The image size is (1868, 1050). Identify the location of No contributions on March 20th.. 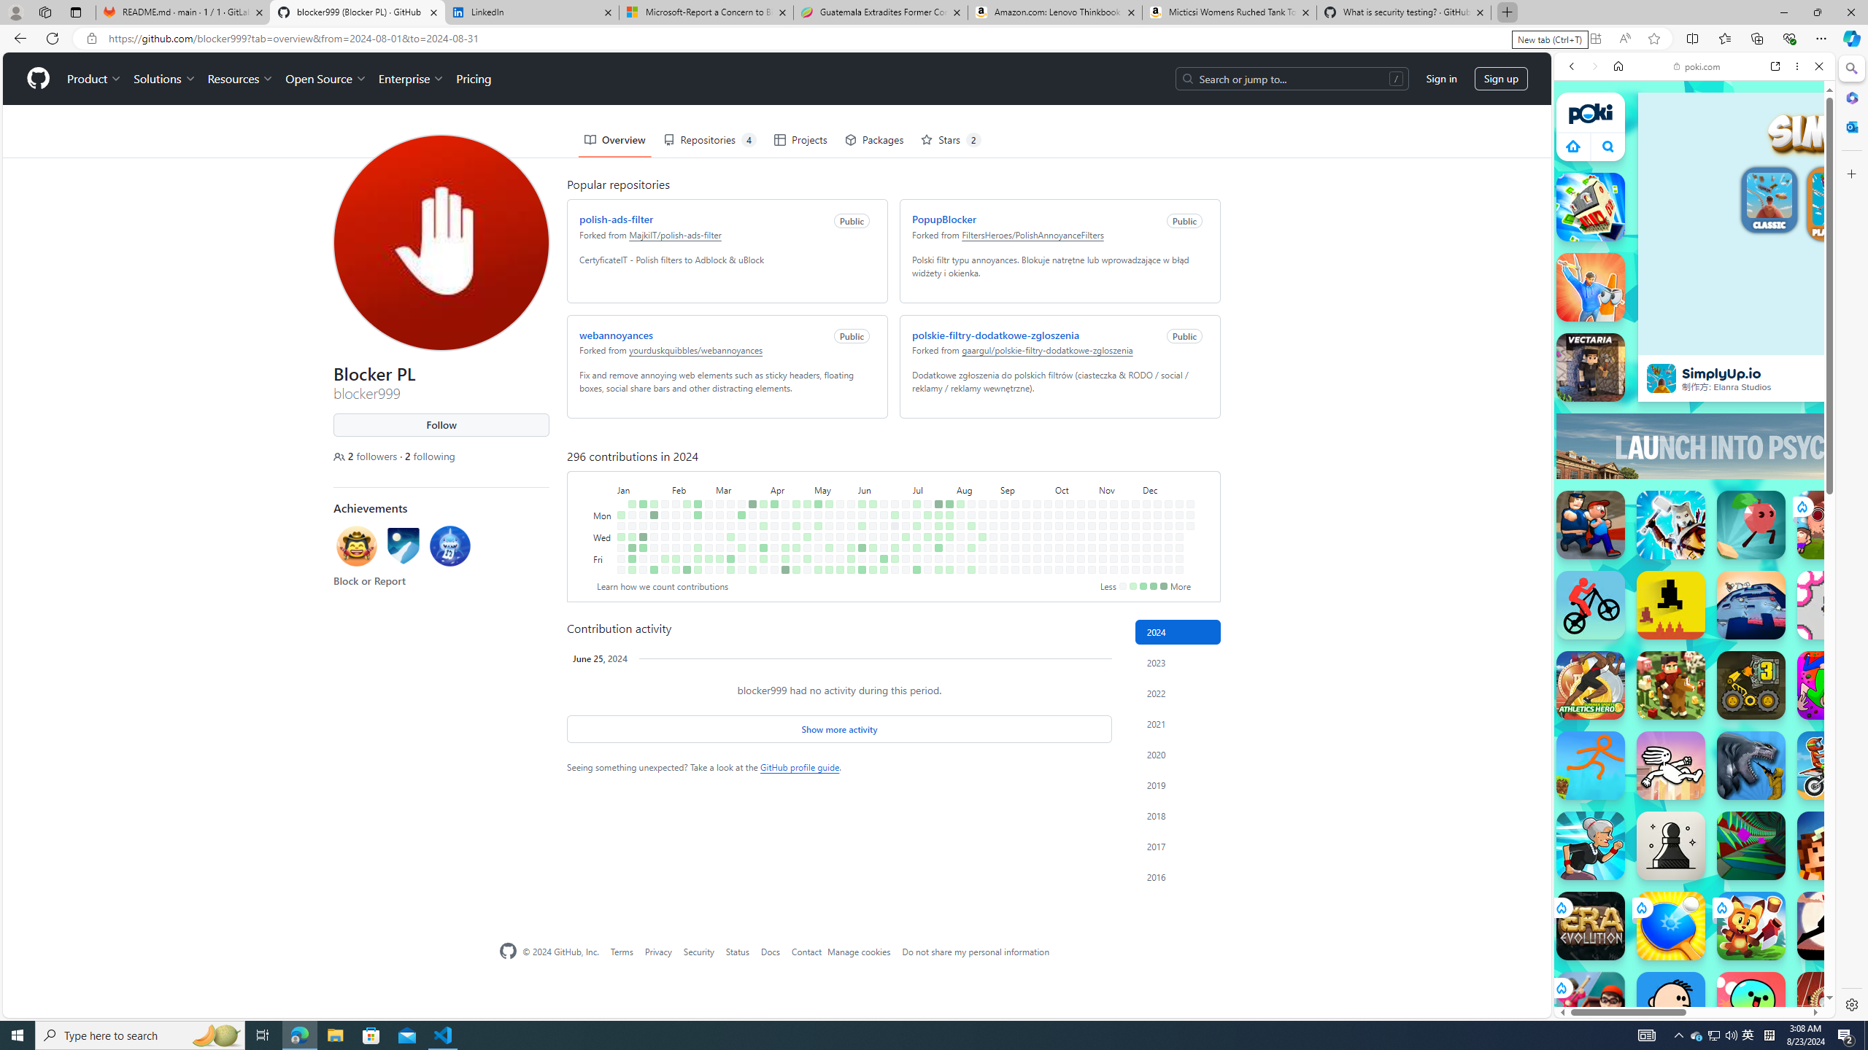
(741, 537).